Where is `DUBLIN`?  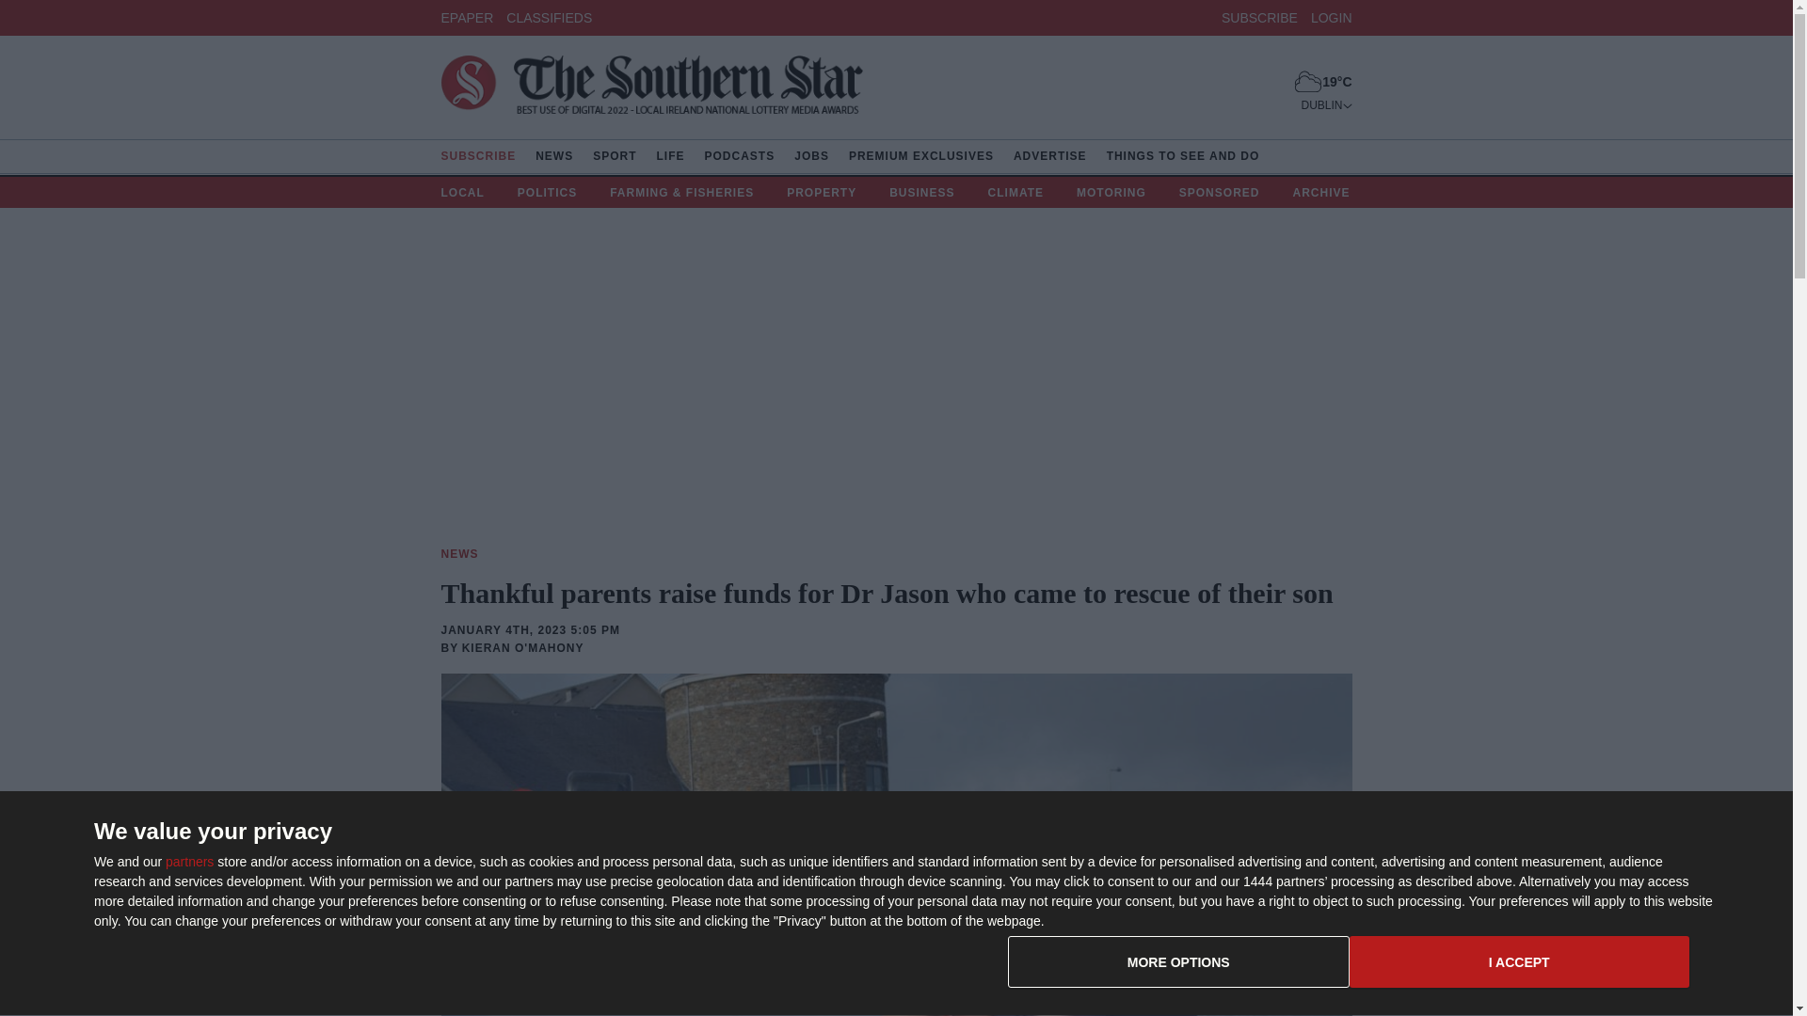 DUBLIN is located at coordinates (1326, 104).